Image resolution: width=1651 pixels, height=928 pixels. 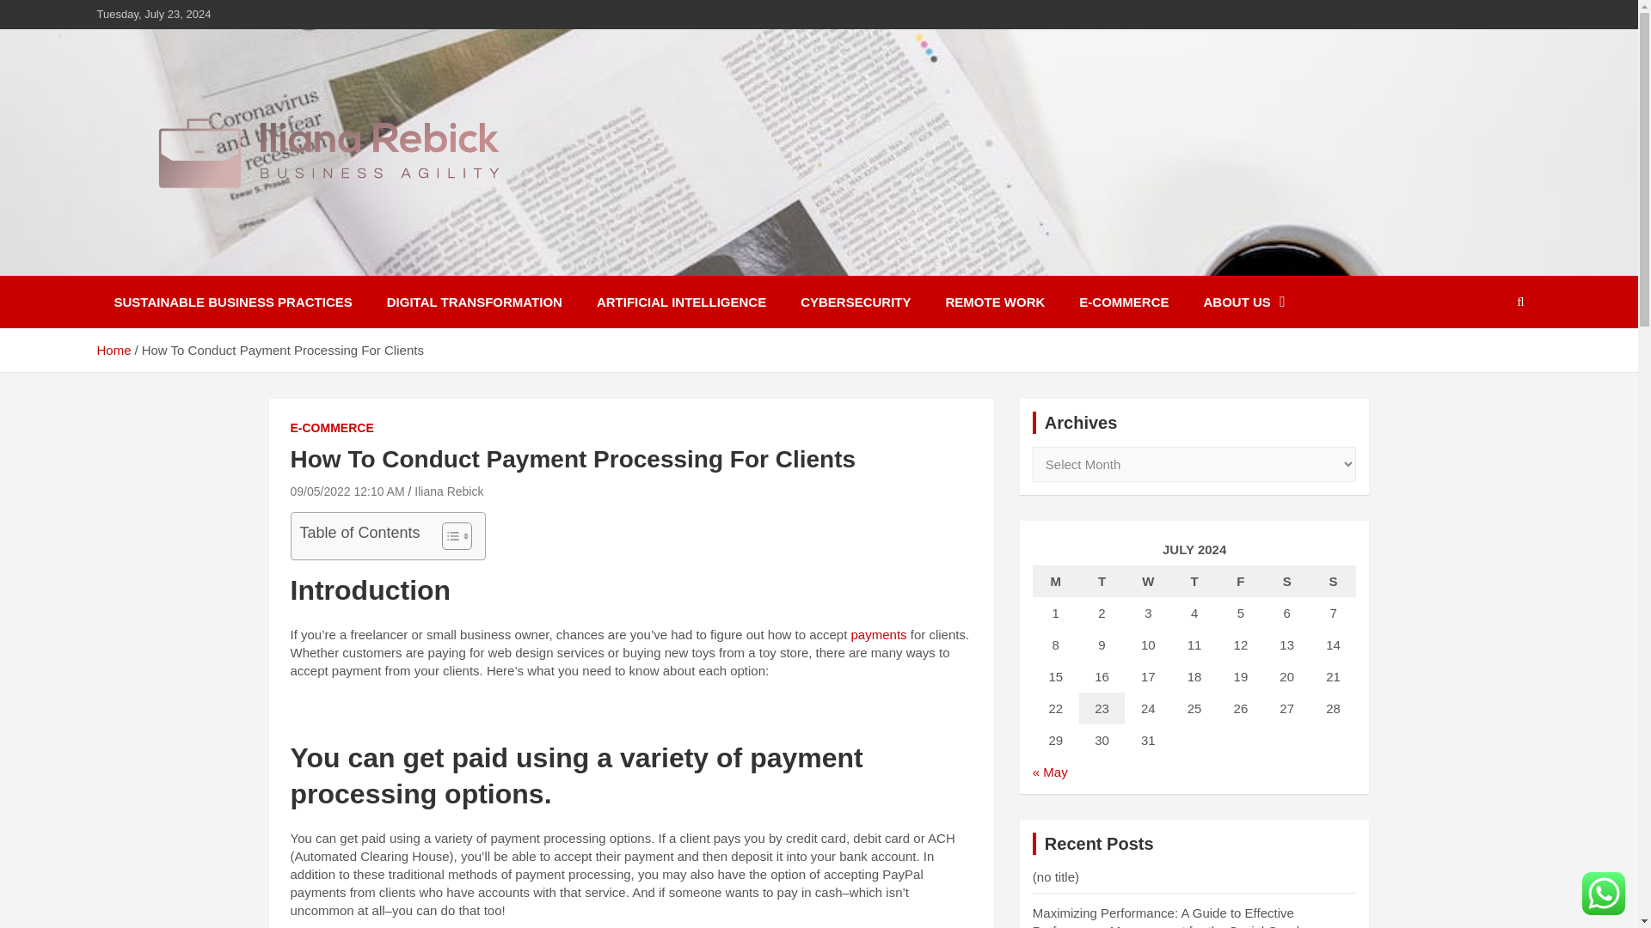 What do you see at coordinates (1147, 581) in the screenshot?
I see `Wednesday` at bounding box center [1147, 581].